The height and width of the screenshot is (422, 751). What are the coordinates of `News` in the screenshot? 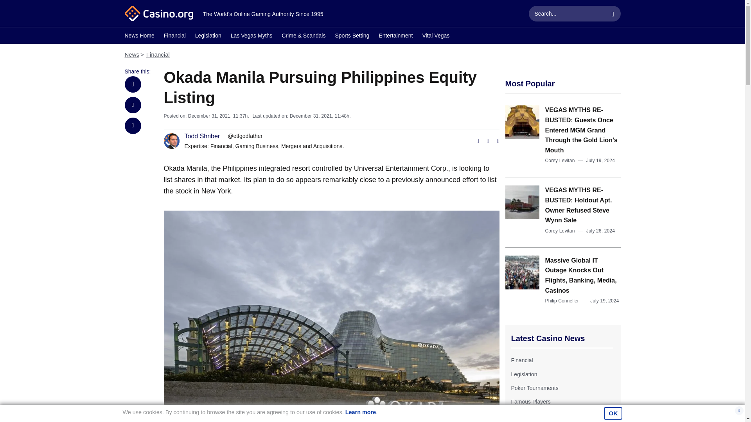 It's located at (131, 54).